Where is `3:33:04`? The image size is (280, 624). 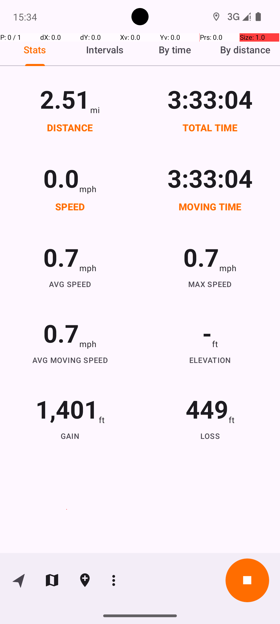 3:33:04 is located at coordinates (210, 99).